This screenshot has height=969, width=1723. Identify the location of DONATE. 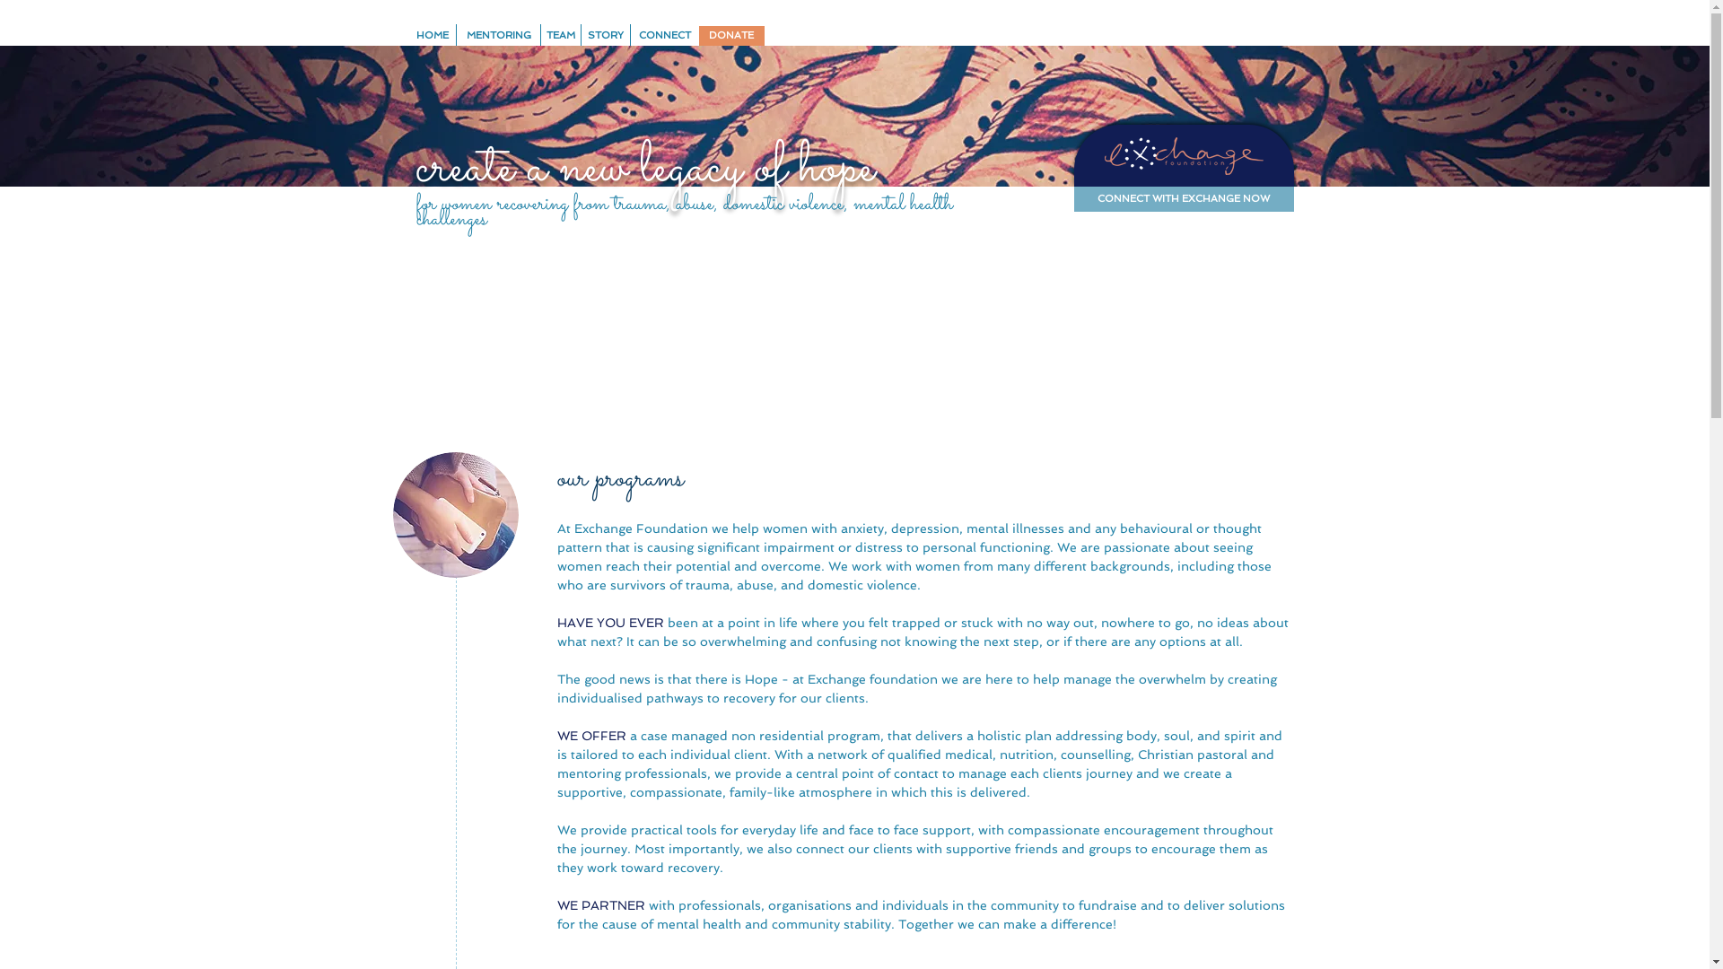
(730, 36).